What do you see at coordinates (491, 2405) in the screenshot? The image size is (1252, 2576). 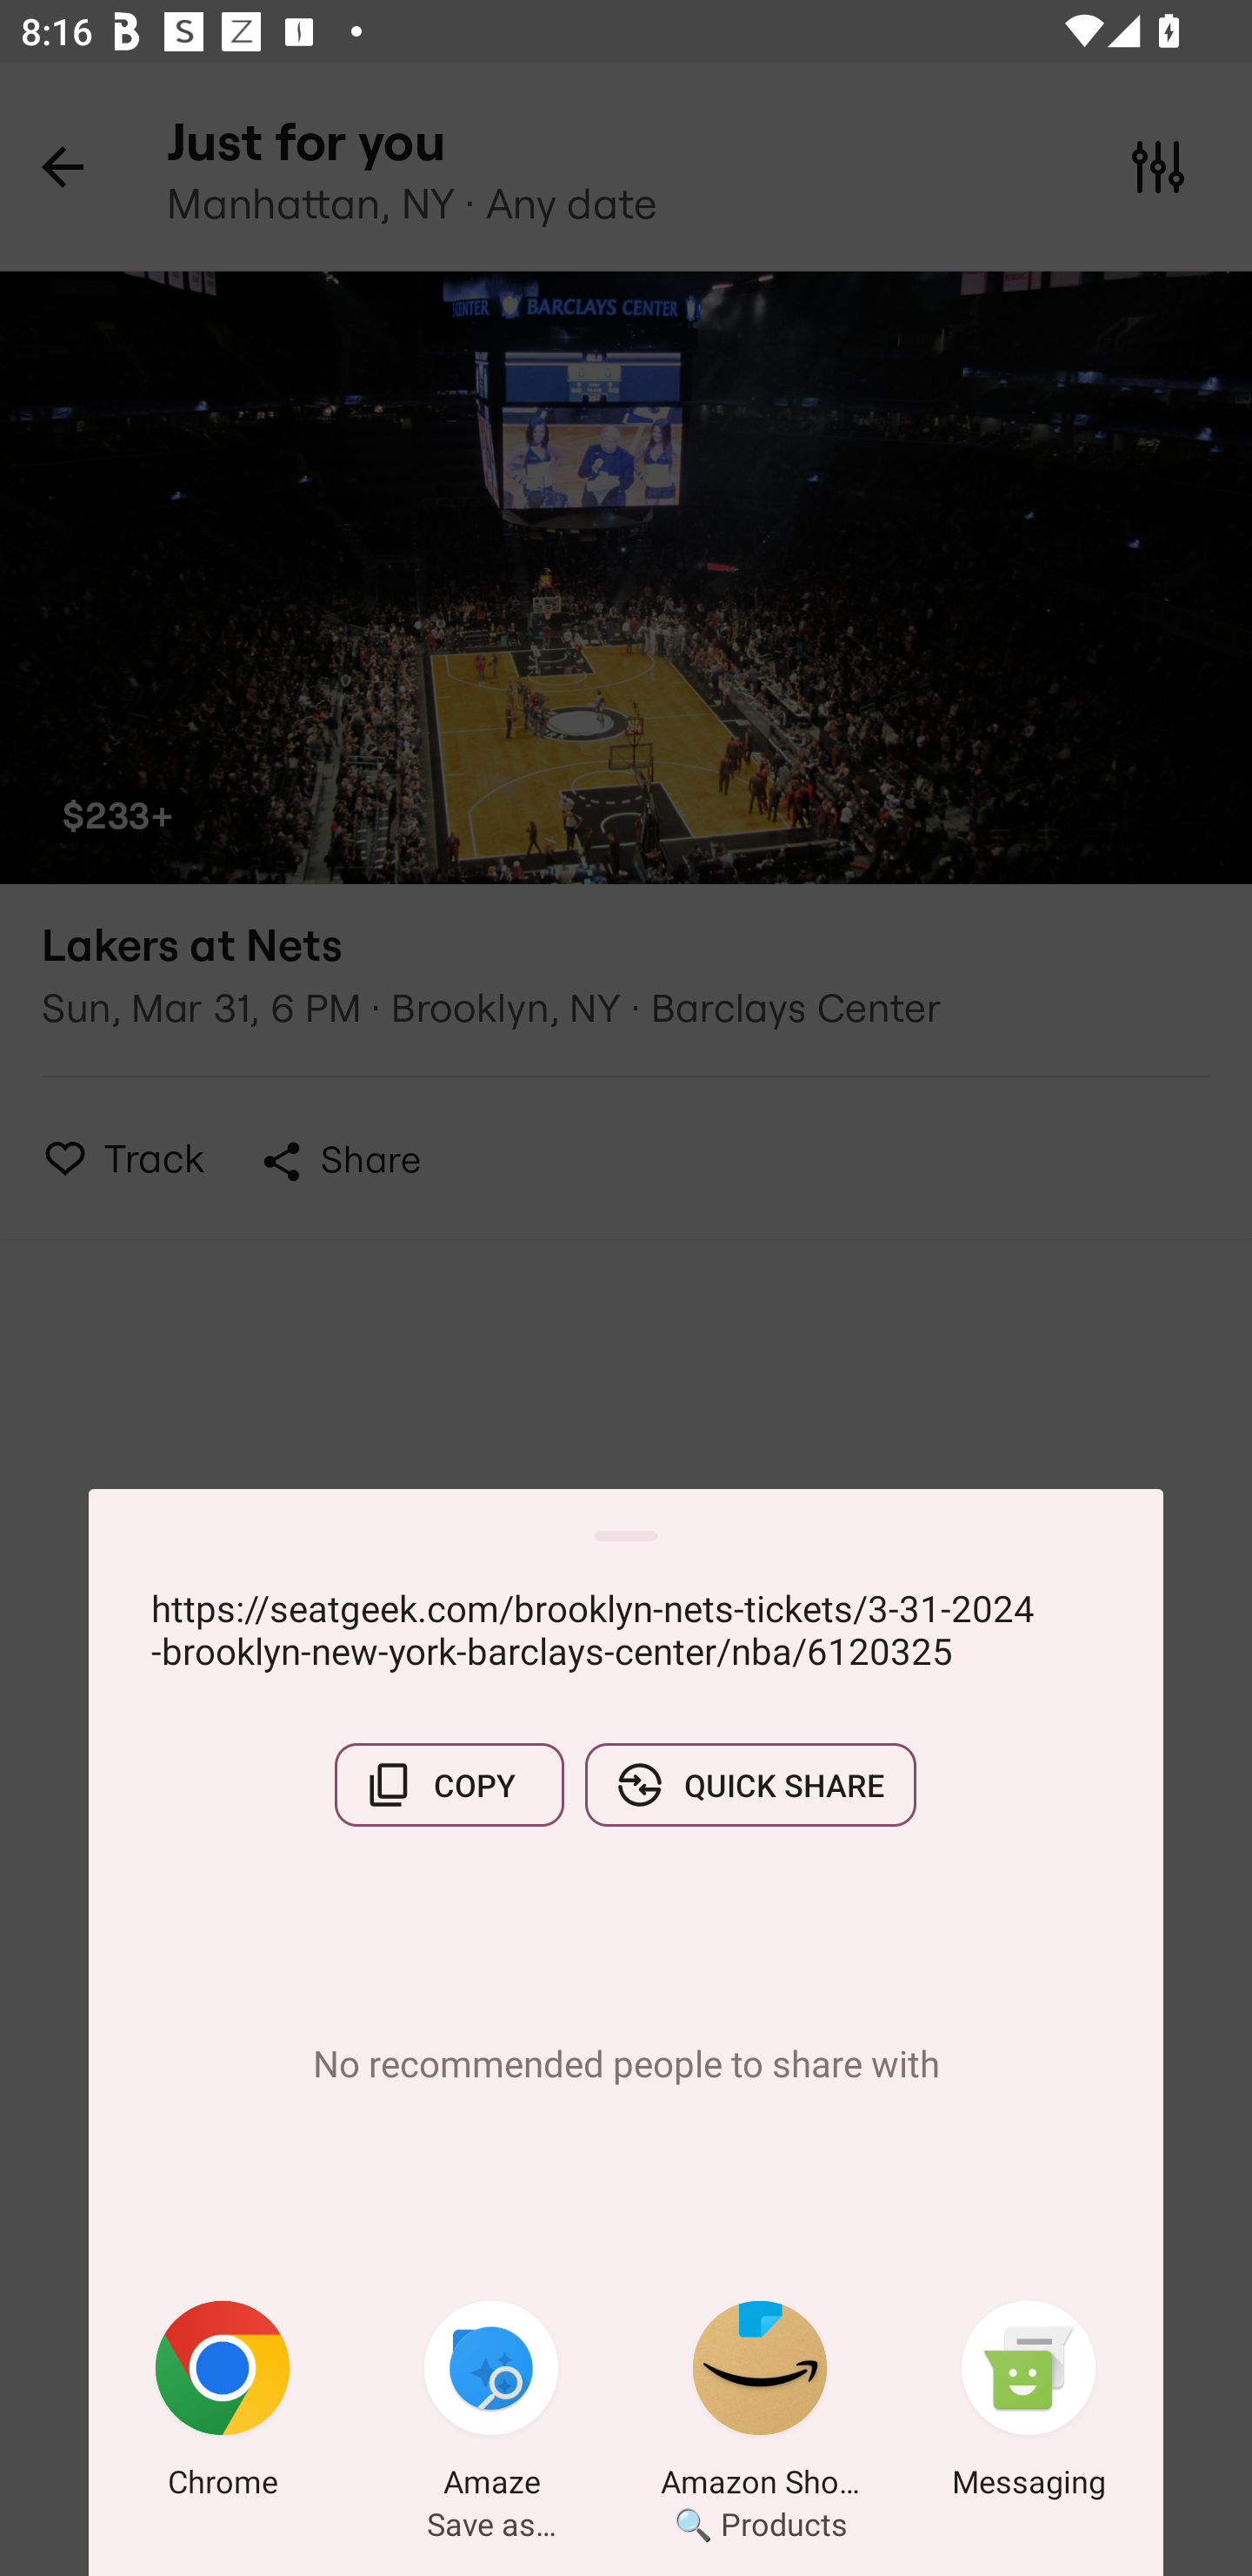 I see `Amaze Save as…` at bounding box center [491, 2405].